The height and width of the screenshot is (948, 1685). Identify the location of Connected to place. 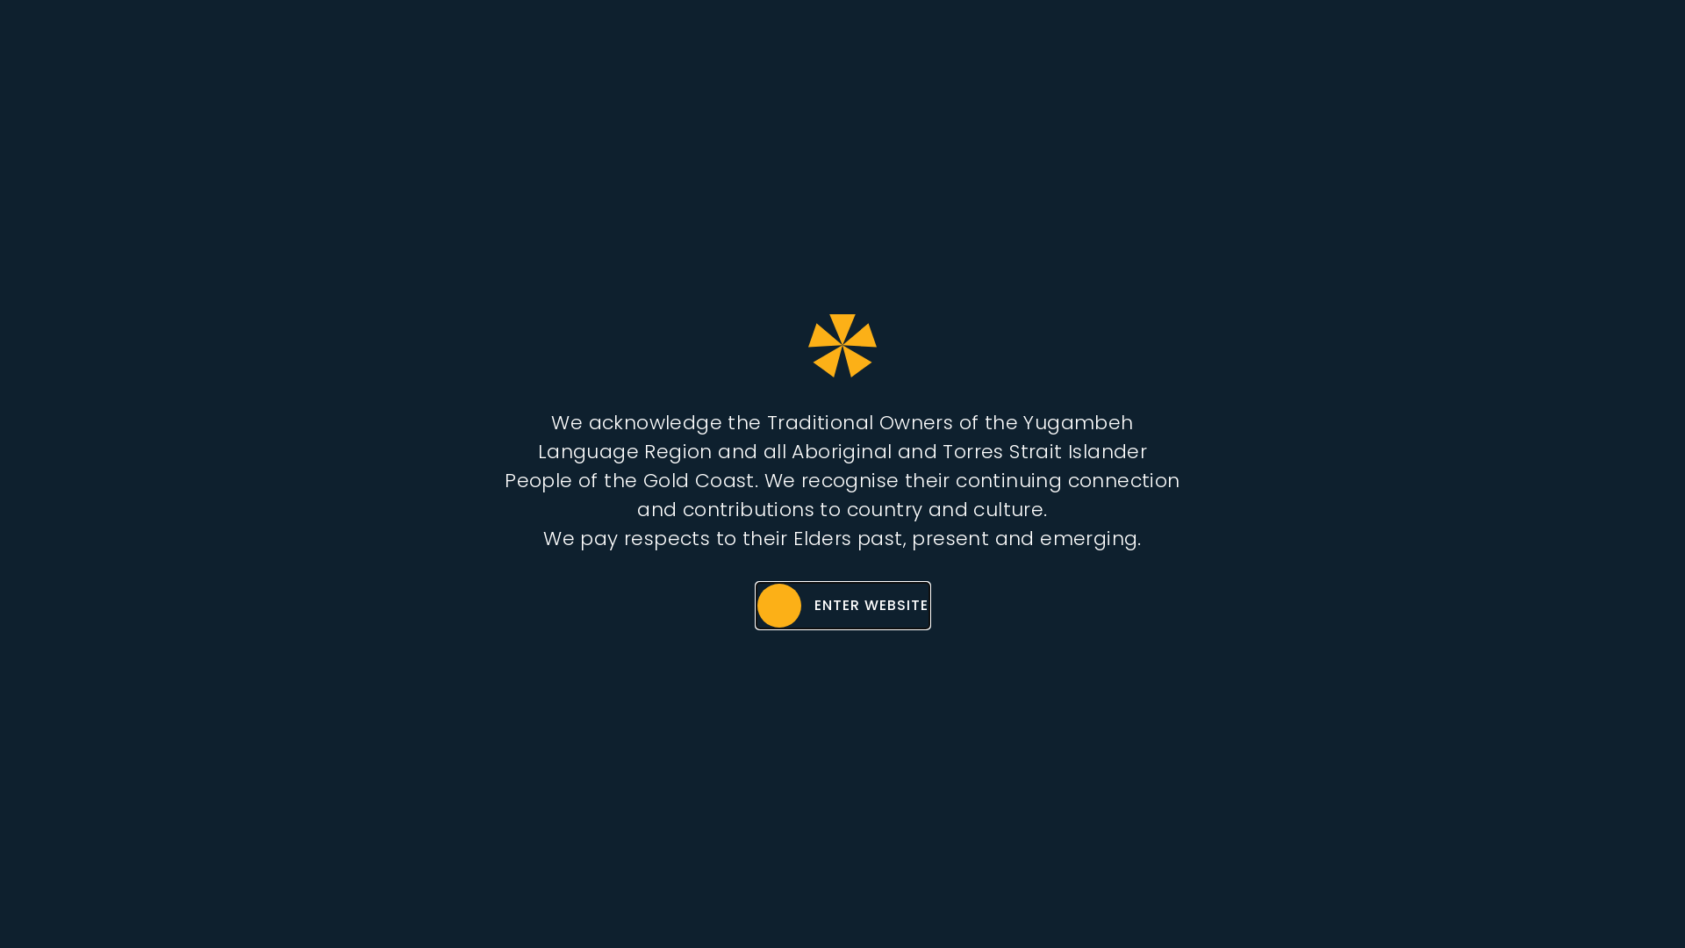
(1121, 52).